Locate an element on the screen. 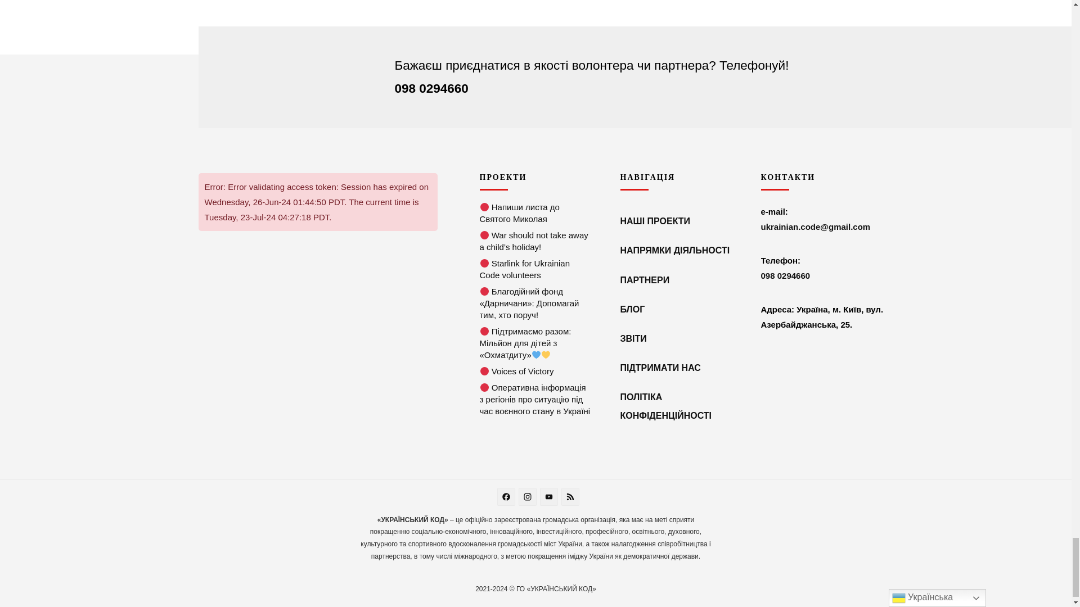 Image resolution: width=1080 pixels, height=607 pixels. Facebook is located at coordinates (507, 498).